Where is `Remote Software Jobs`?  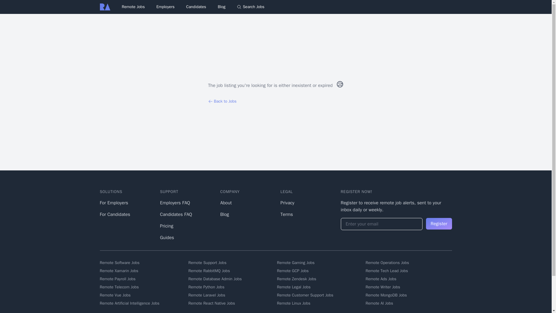
Remote Software Jobs is located at coordinates (142, 263).